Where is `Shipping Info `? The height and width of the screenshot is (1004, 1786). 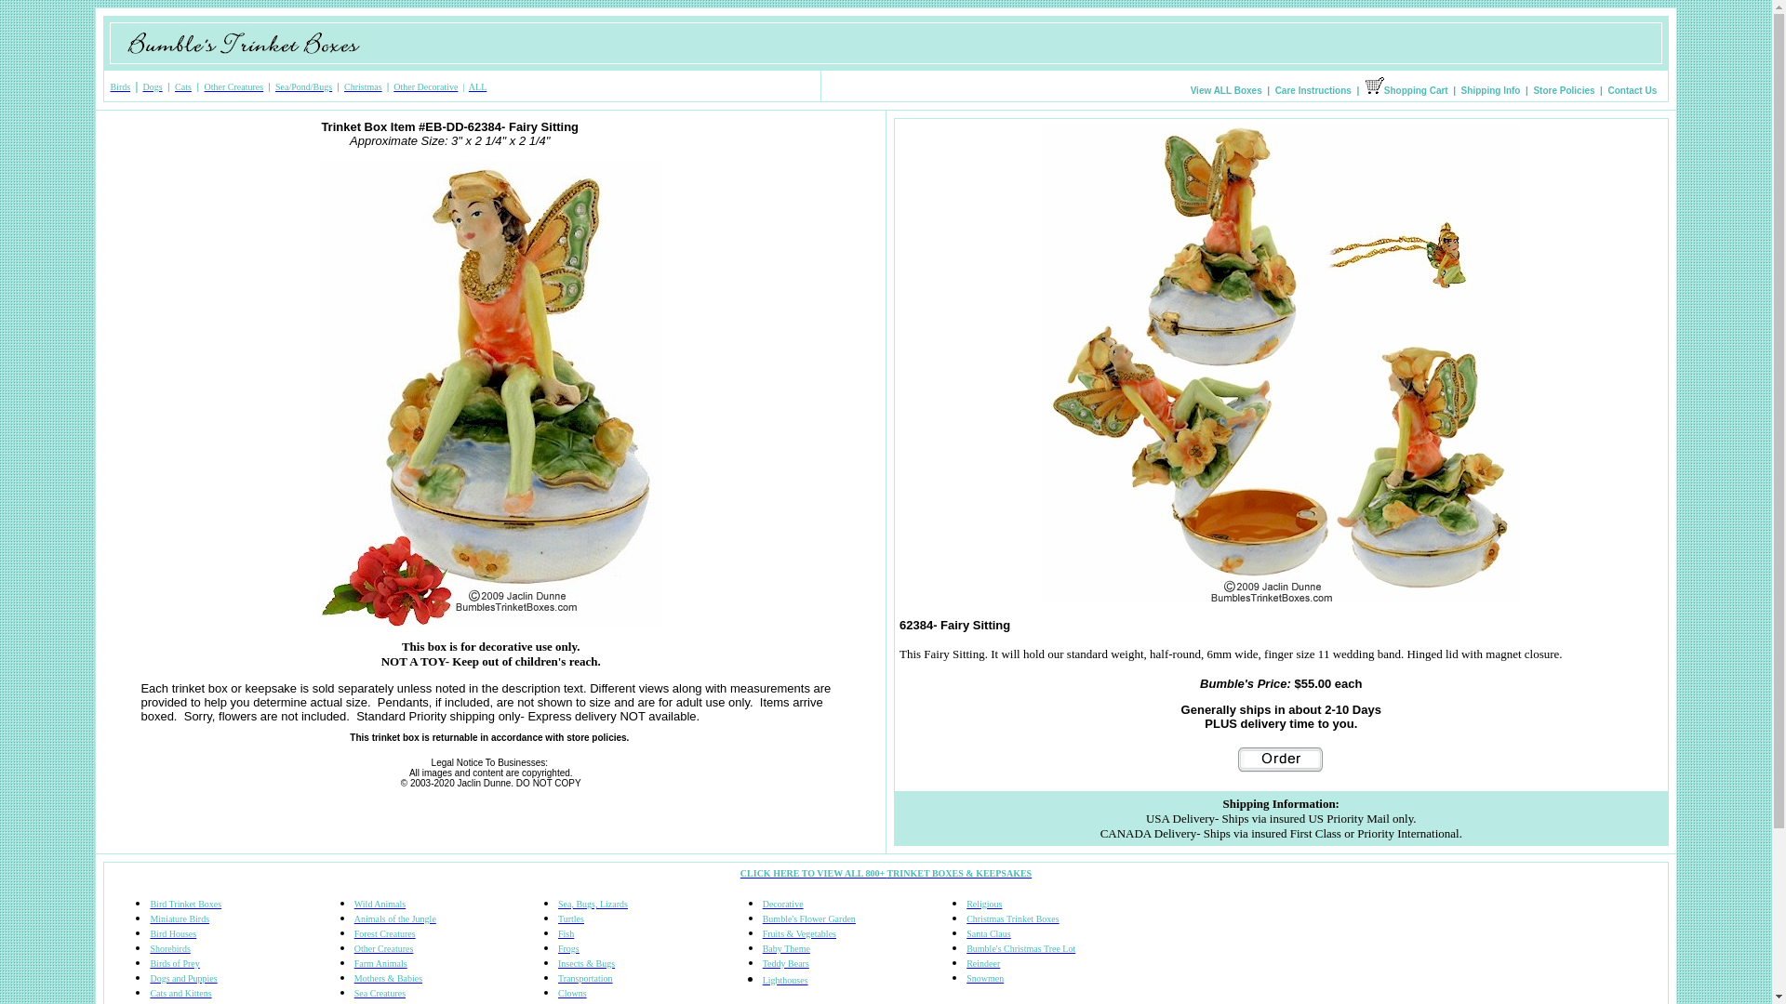 Shipping Info  is located at coordinates (1492, 89).